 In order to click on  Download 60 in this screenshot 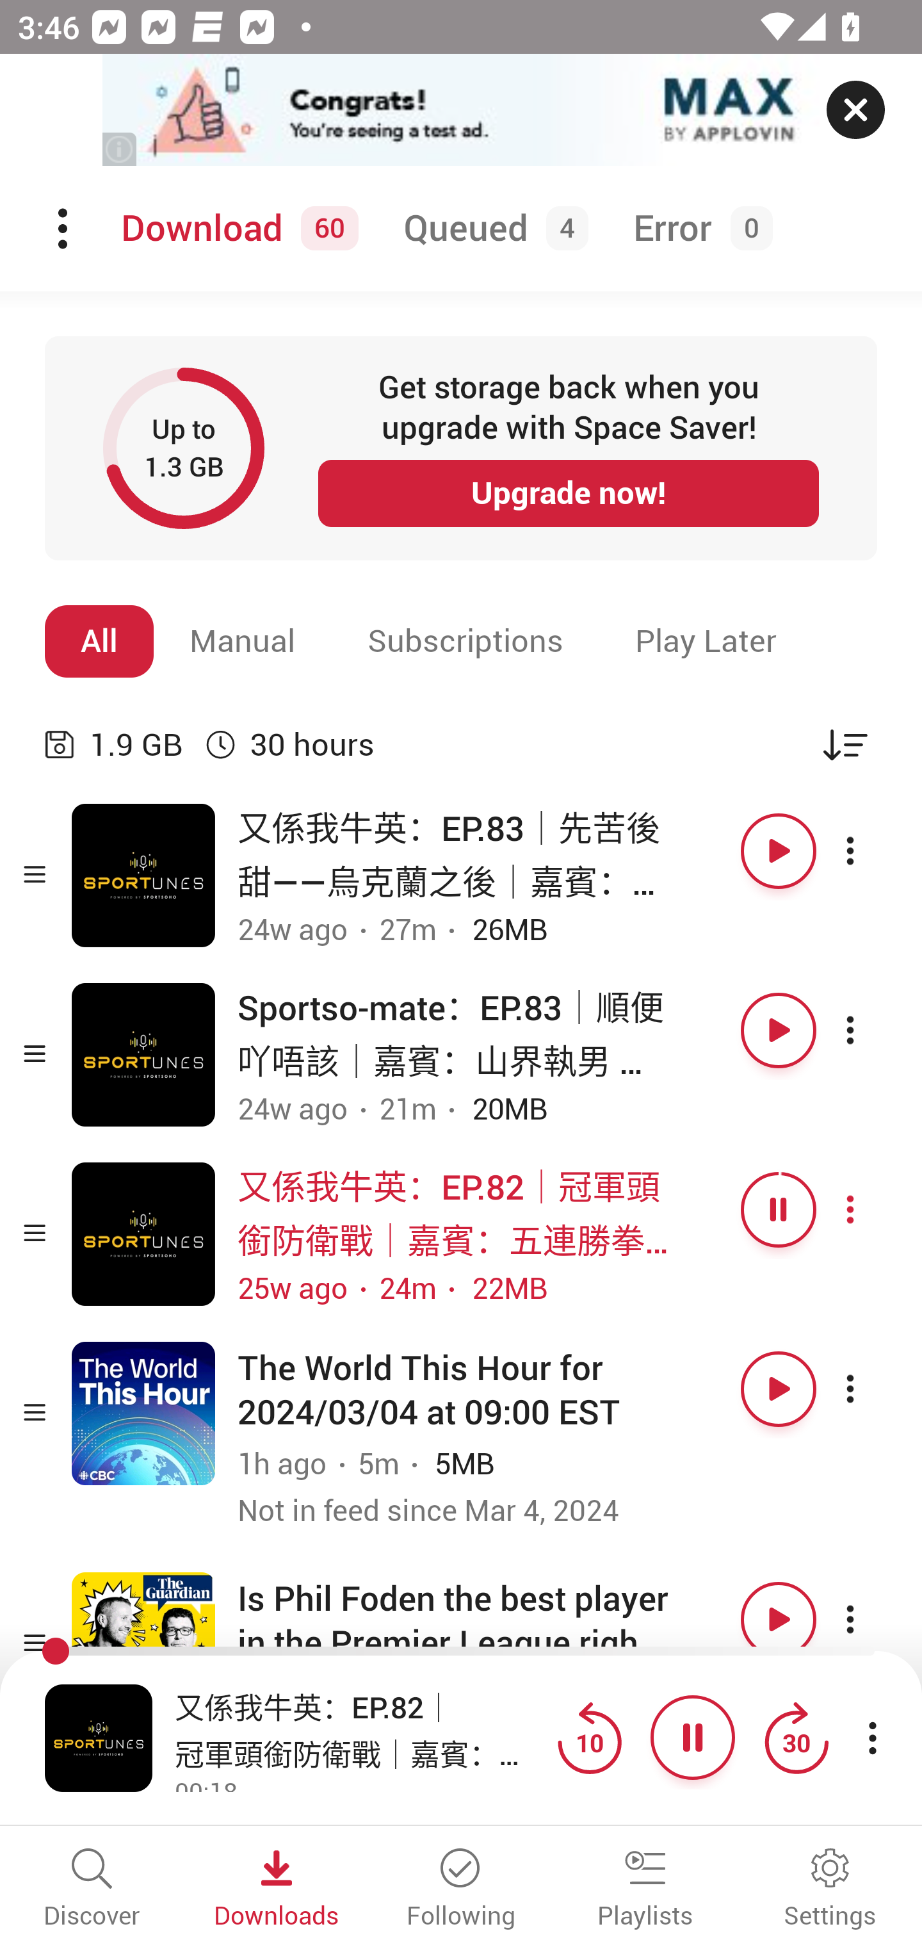, I will do `click(236, 229)`.